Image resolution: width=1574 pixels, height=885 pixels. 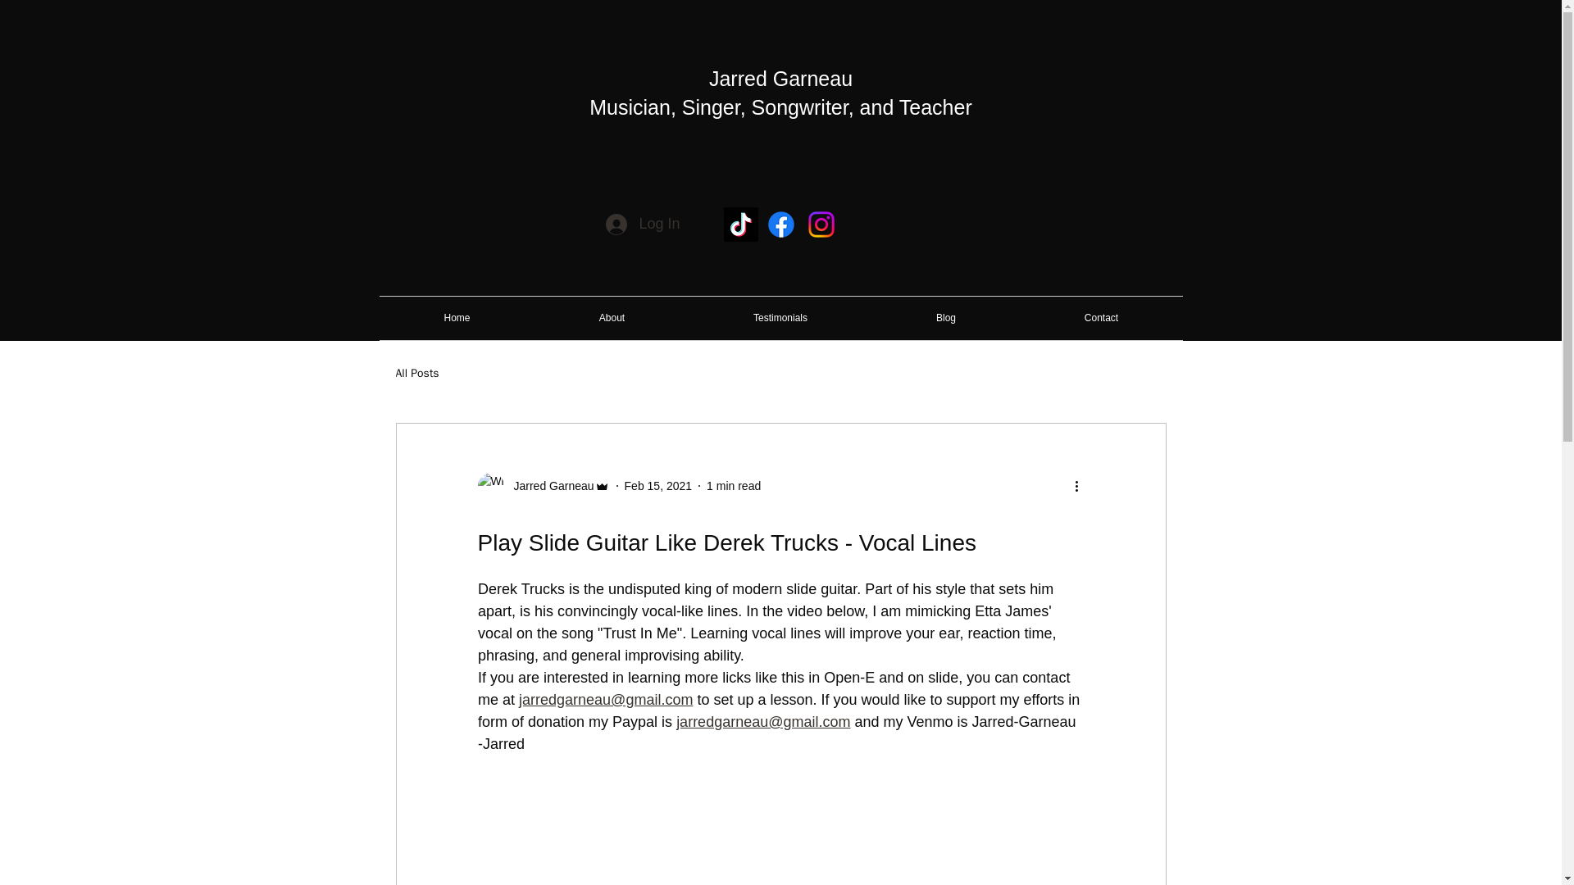 I want to click on All Posts, so click(x=416, y=374).